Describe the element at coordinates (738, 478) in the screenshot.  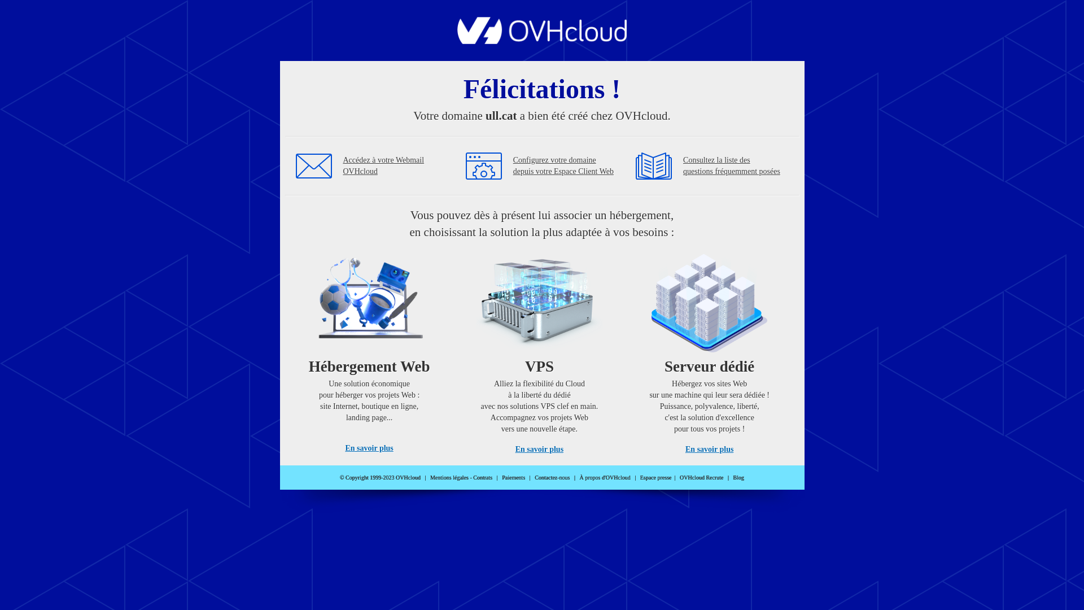
I see `Blog` at that location.